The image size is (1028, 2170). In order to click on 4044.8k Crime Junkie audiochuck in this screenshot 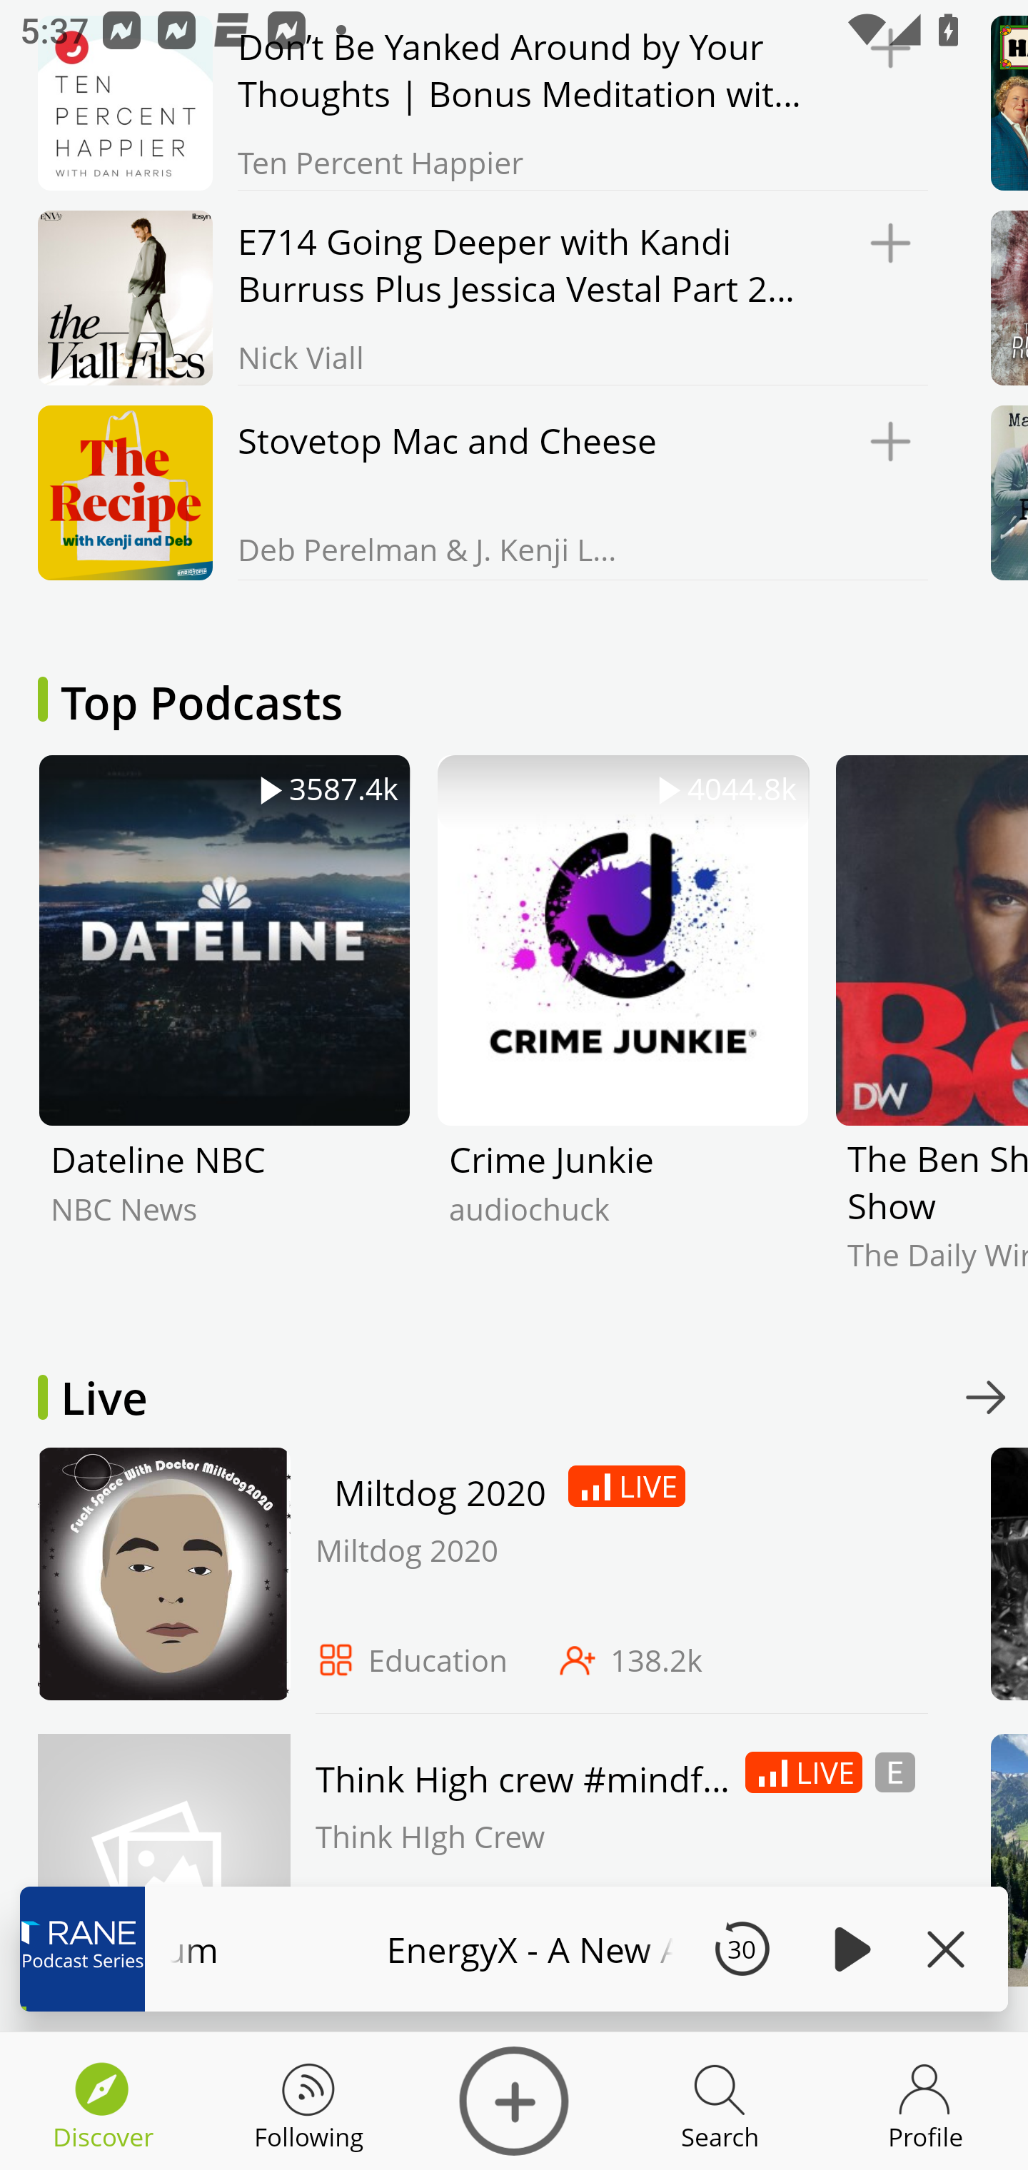, I will do `click(623, 1034)`.